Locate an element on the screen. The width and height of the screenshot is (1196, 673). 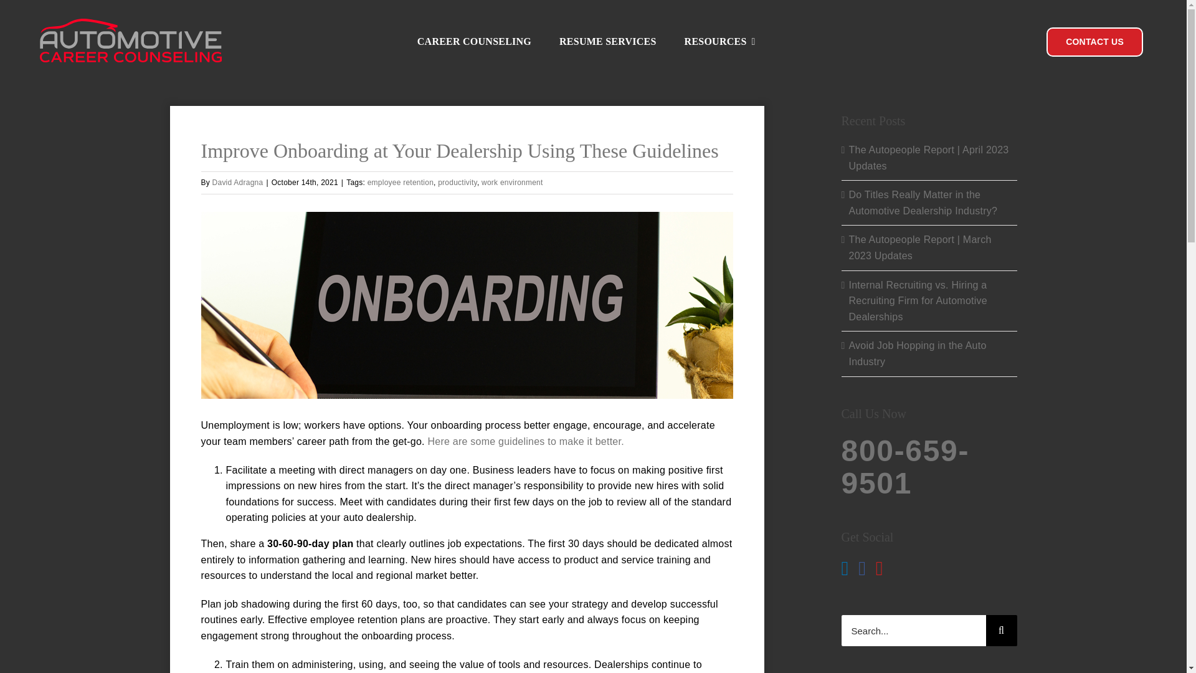
David Adragna is located at coordinates (238, 183).